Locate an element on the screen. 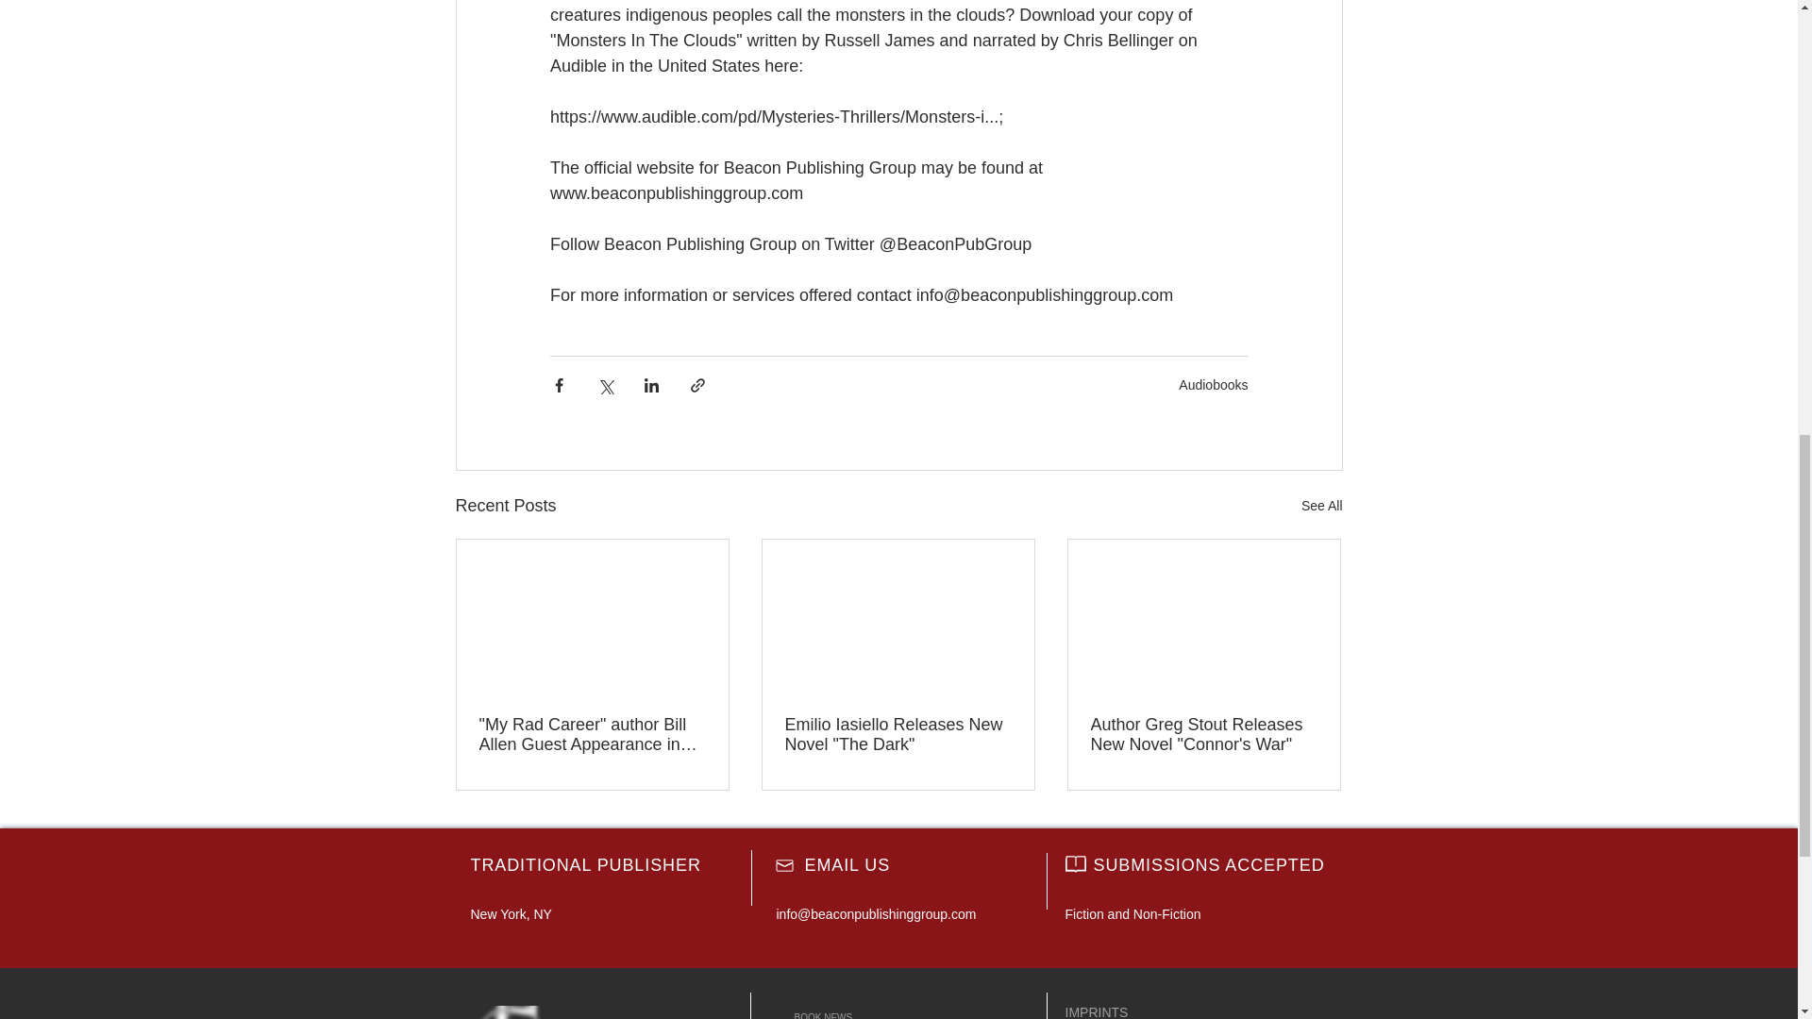  Audiobooks is located at coordinates (1214, 384).